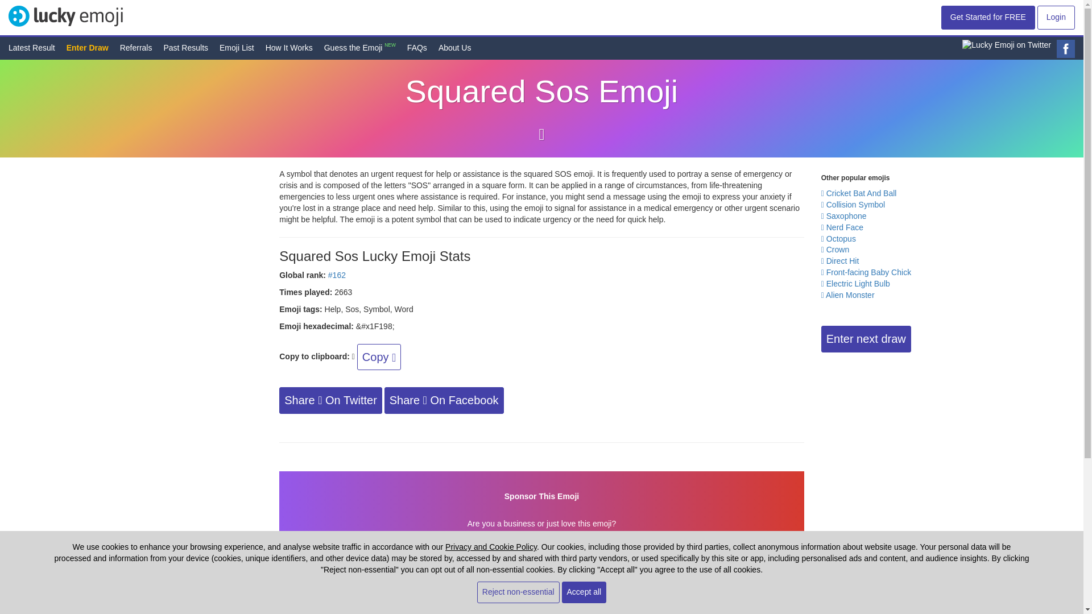 Image resolution: width=1092 pixels, height=614 pixels. Describe the element at coordinates (417, 47) in the screenshot. I see `FAQs` at that location.